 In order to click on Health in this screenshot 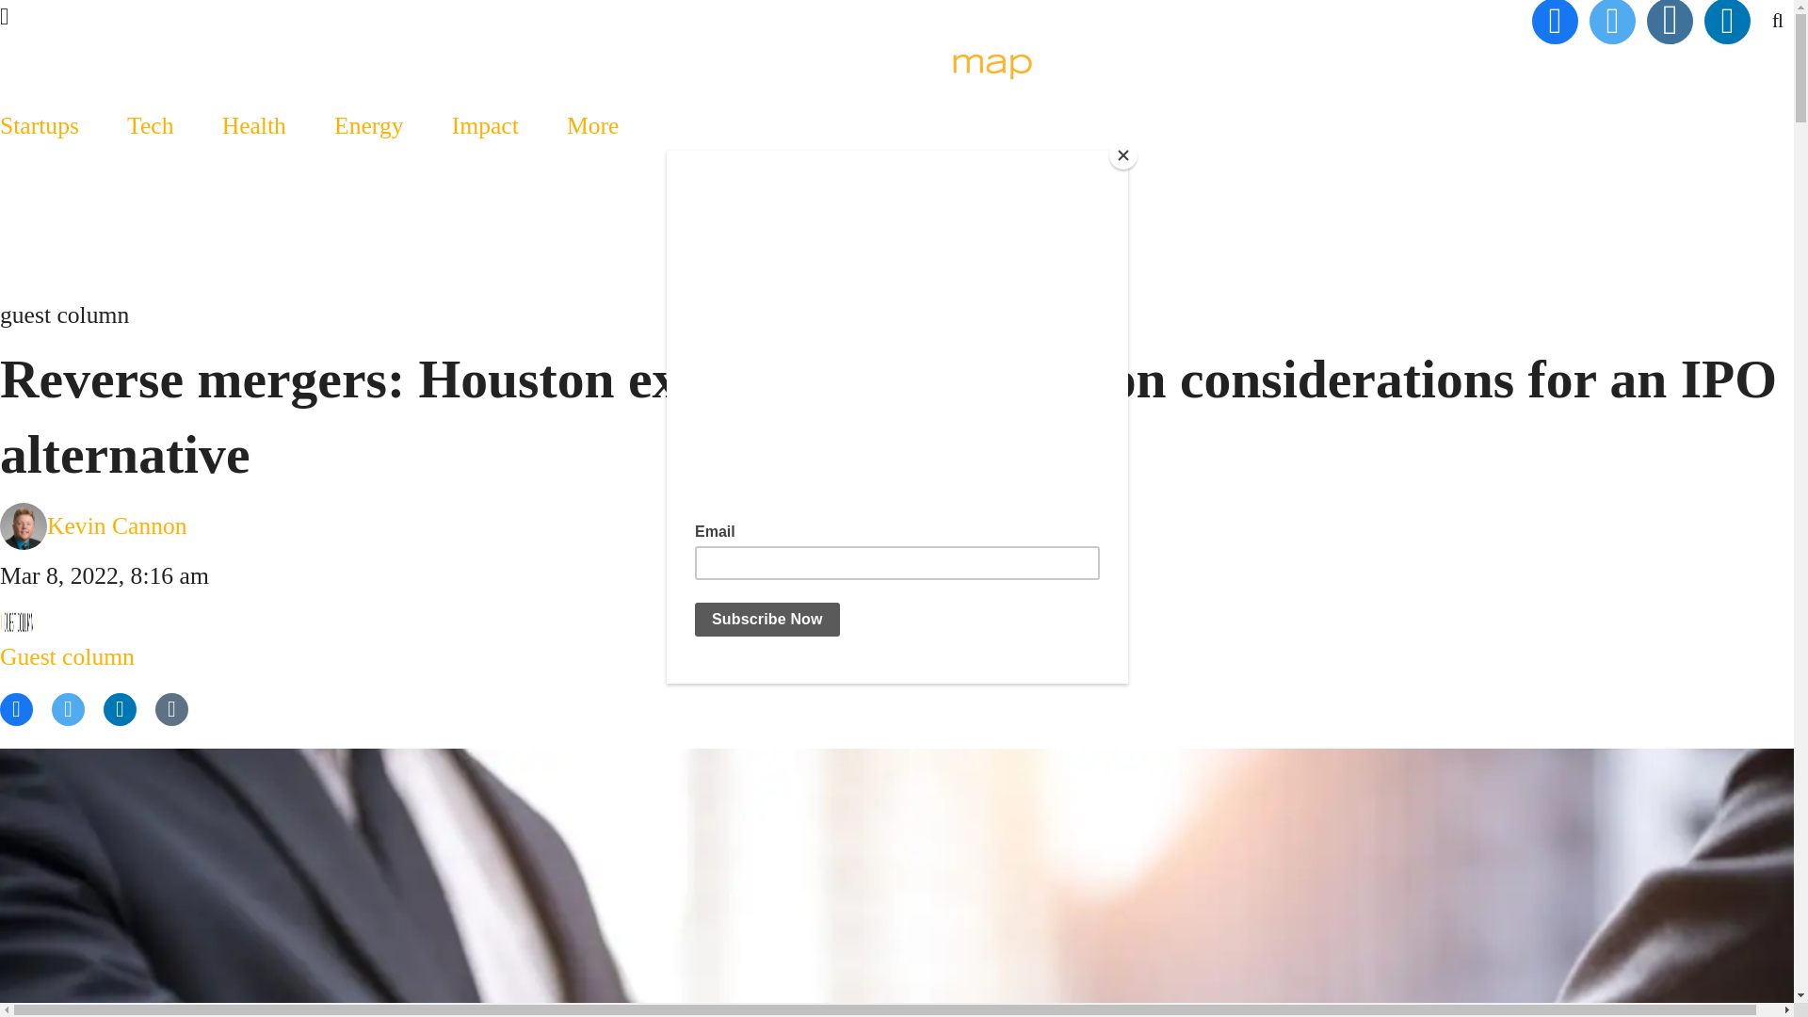, I will do `click(252, 125)`.